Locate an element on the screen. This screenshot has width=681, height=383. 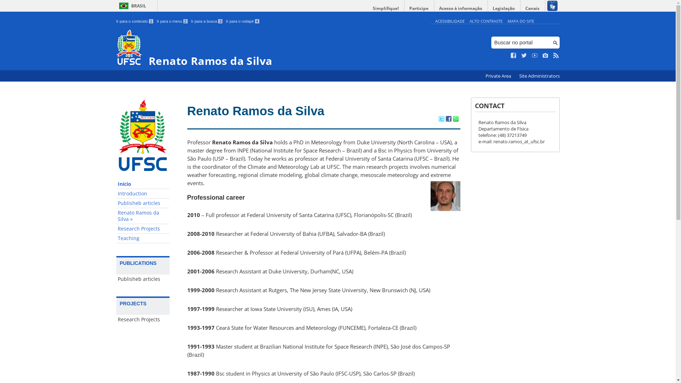
ACESSIBILIDADE is located at coordinates (450, 21).